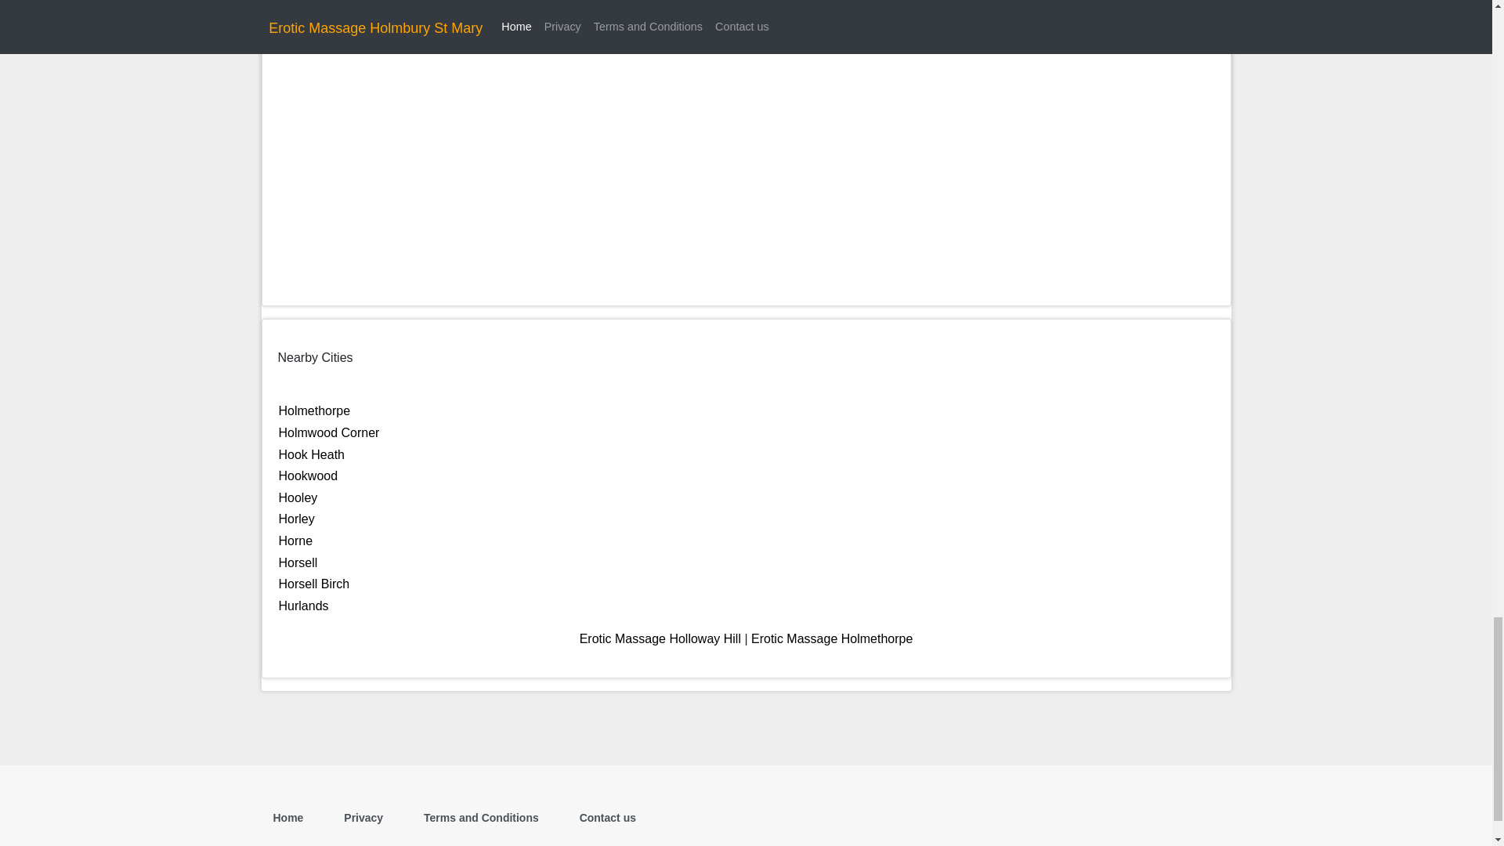 The height and width of the screenshot is (846, 1504). What do you see at coordinates (314, 583) in the screenshot?
I see `Horsell Birch` at bounding box center [314, 583].